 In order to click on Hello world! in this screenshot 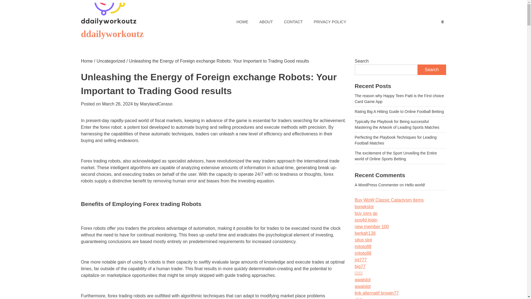, I will do `click(415, 185)`.